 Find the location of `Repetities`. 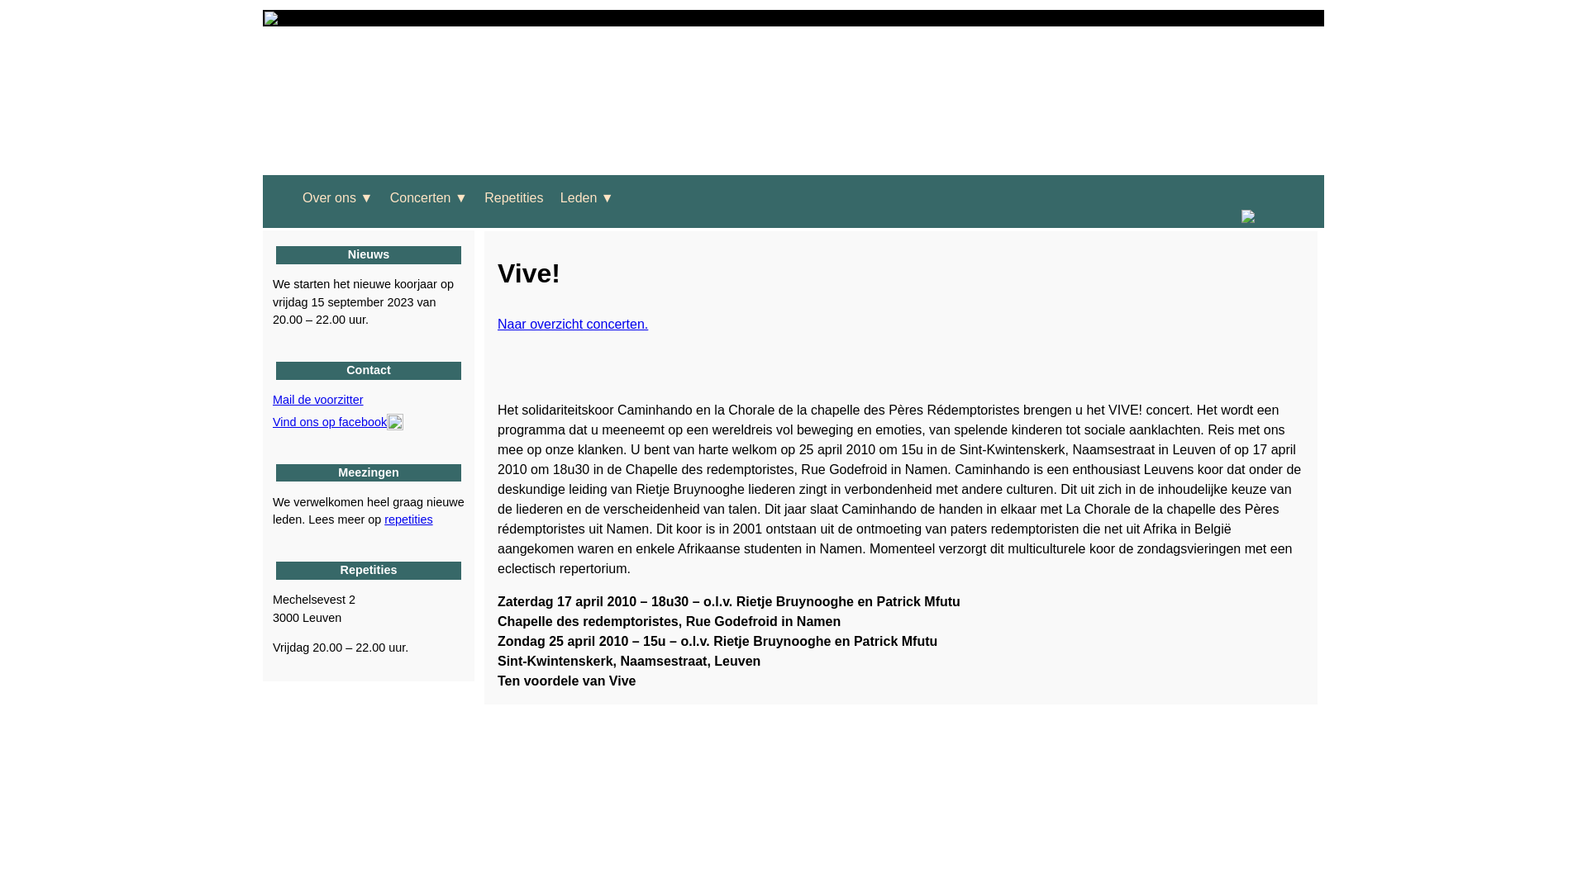

Repetities is located at coordinates (514, 198).